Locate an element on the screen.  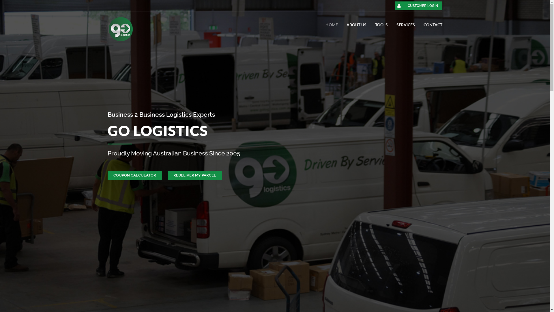
HOME is located at coordinates (332, 25).